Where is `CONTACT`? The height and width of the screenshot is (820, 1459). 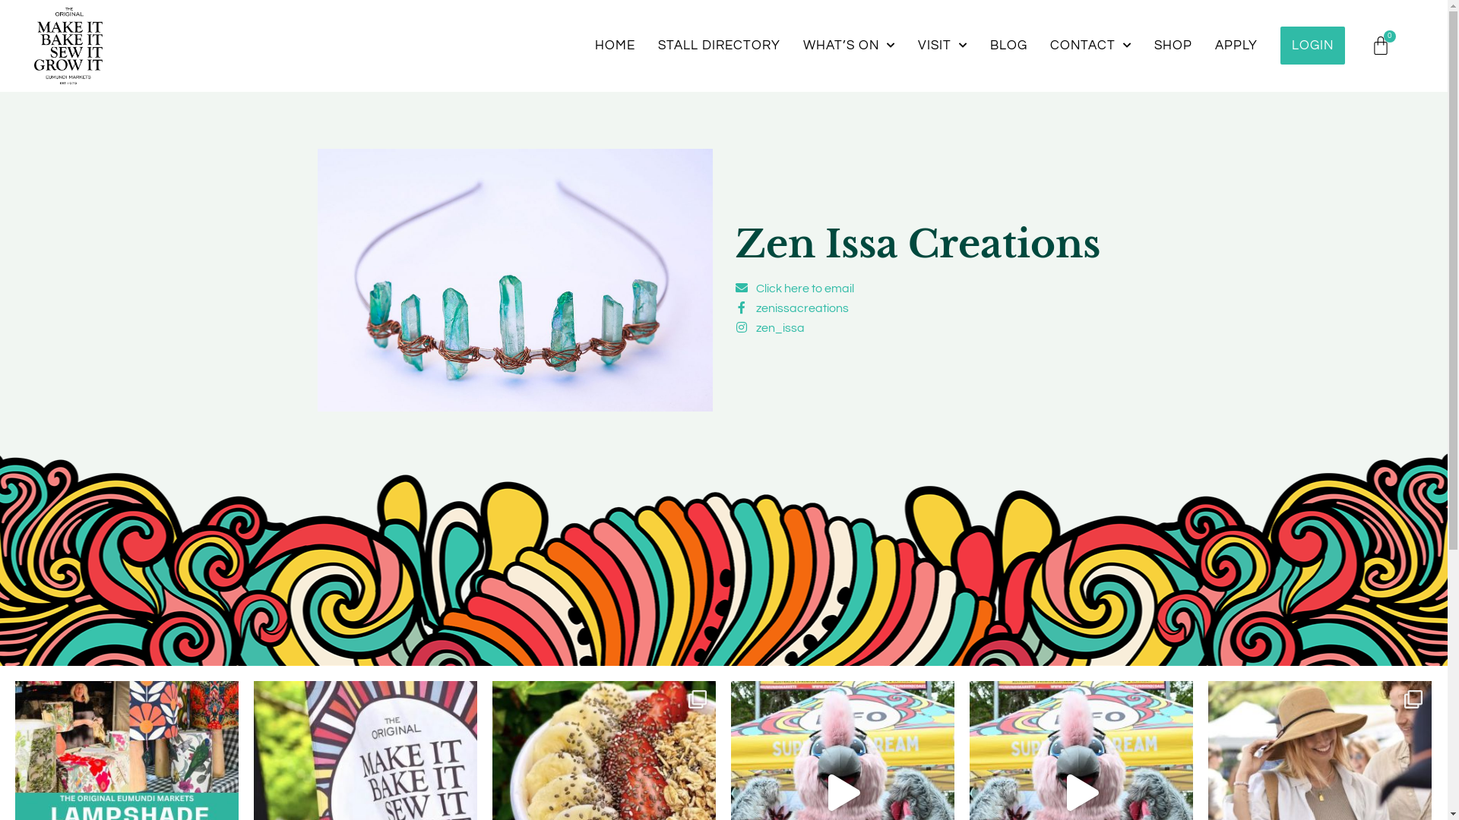
CONTACT is located at coordinates (1091, 46).